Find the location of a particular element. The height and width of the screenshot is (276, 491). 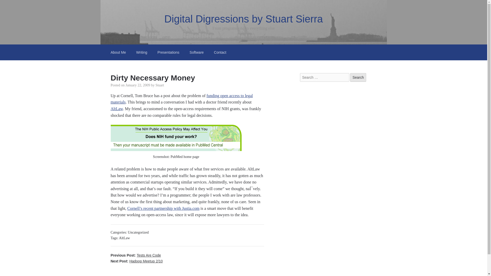

Writing is located at coordinates (142, 52).